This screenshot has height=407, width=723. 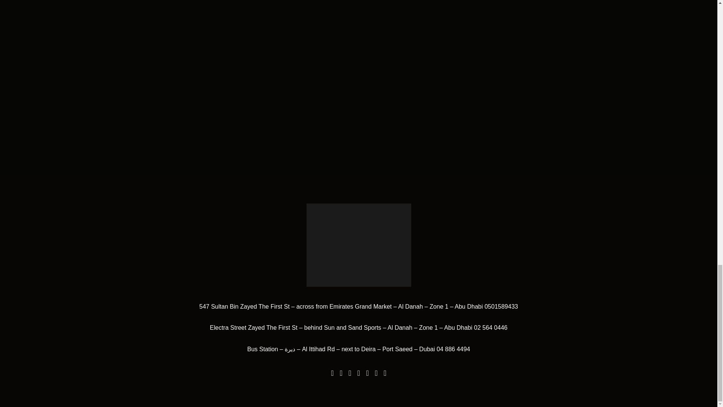 I want to click on Twitter, so click(x=358, y=373).